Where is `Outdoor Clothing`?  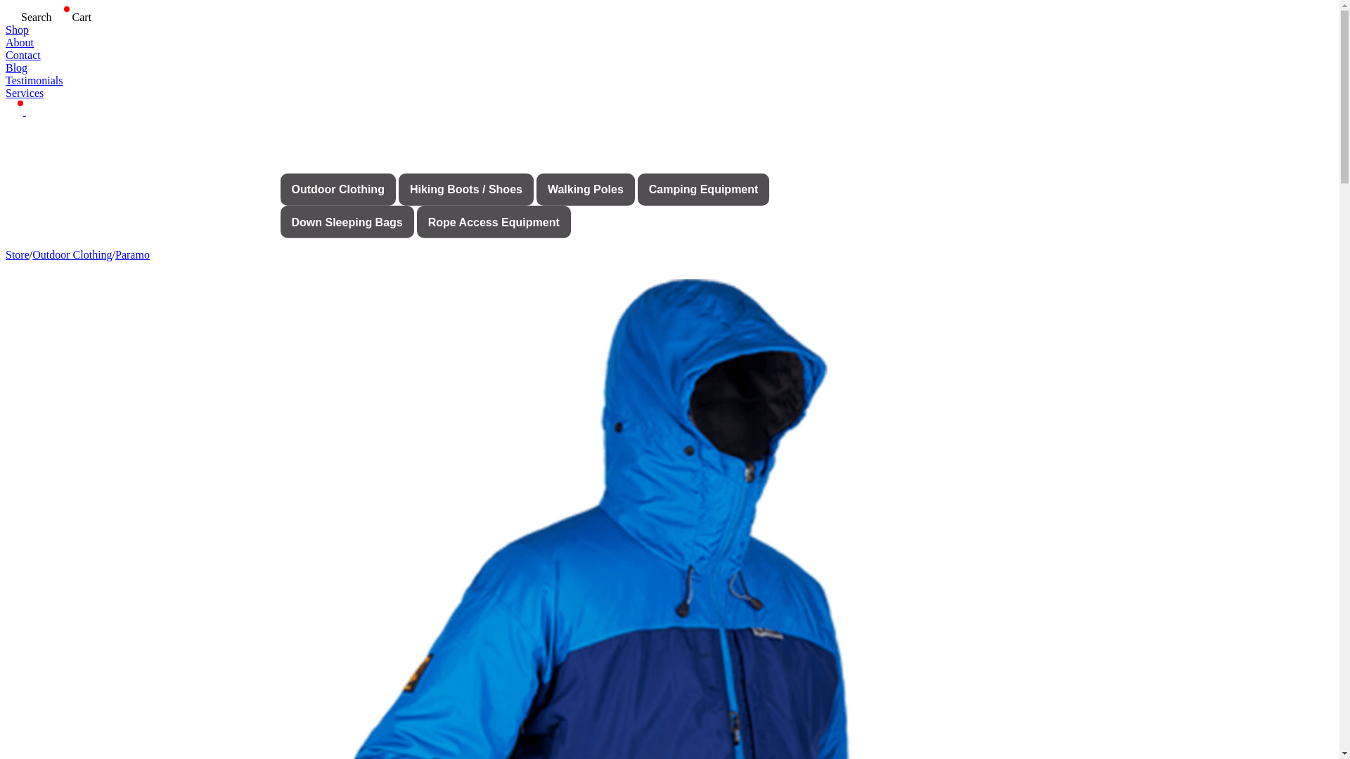
Outdoor Clothing is located at coordinates (72, 254).